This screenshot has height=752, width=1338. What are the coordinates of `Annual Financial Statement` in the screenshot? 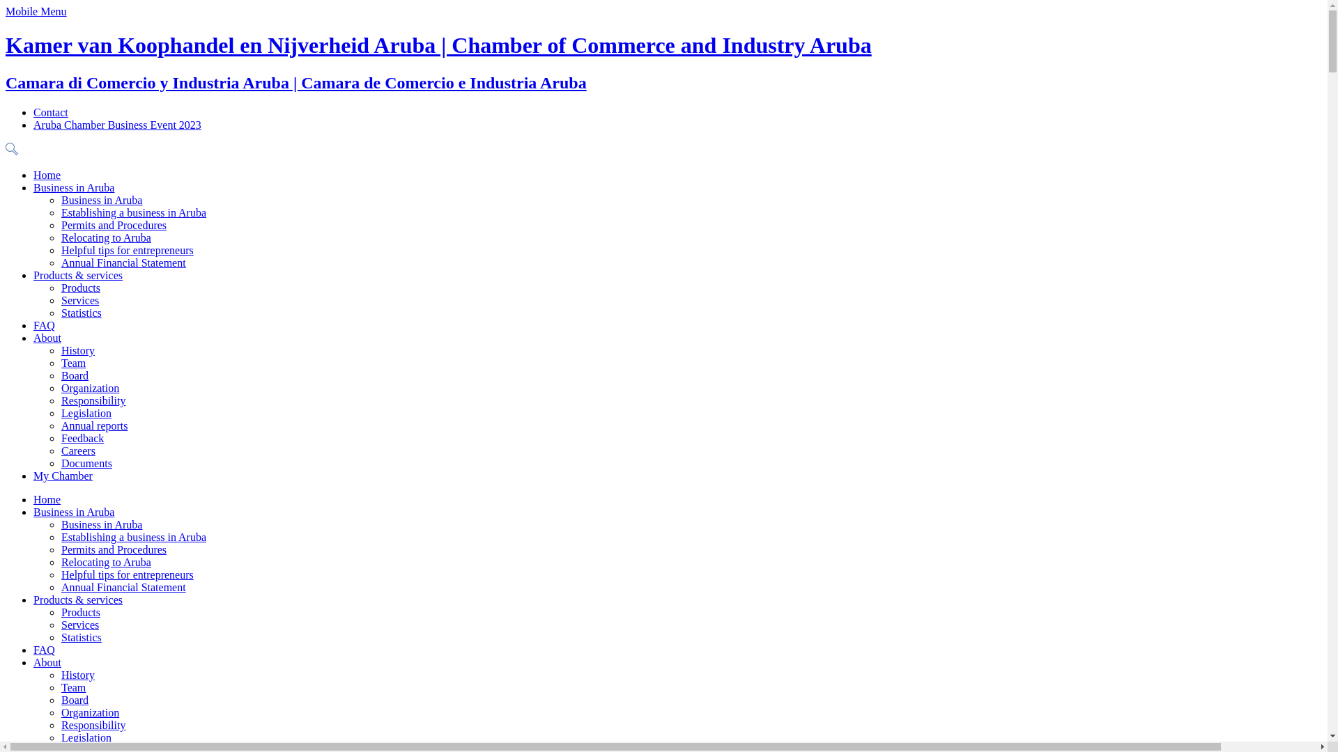 It's located at (124, 263).